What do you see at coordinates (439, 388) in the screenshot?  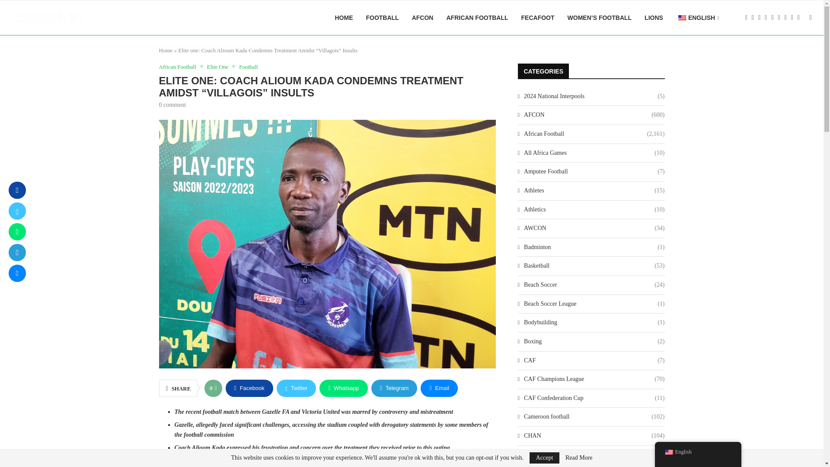 I see `Email` at bounding box center [439, 388].